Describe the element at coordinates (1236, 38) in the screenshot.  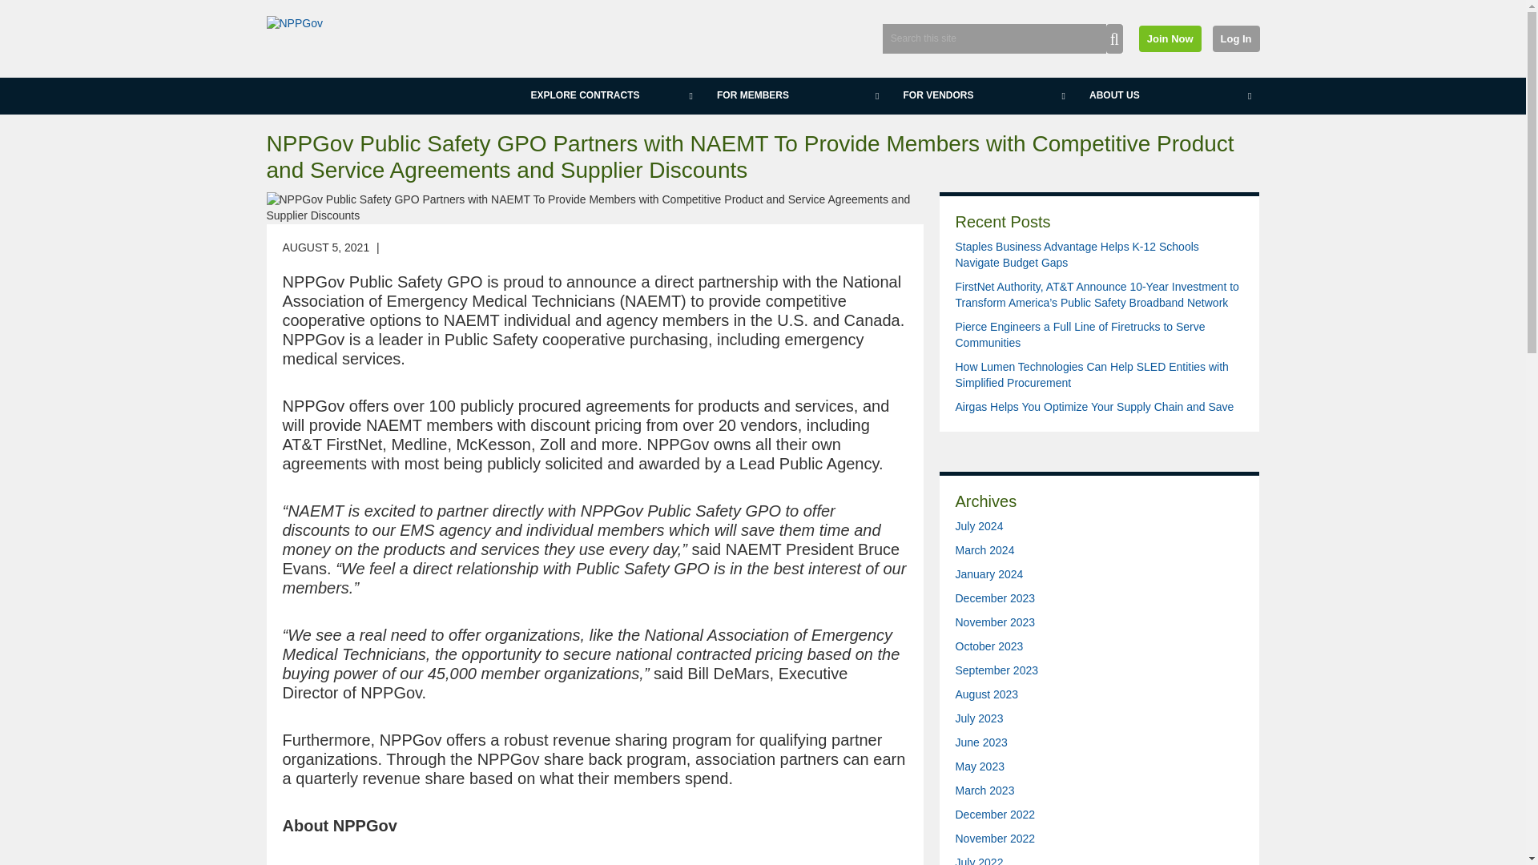
I see `Log In` at that location.